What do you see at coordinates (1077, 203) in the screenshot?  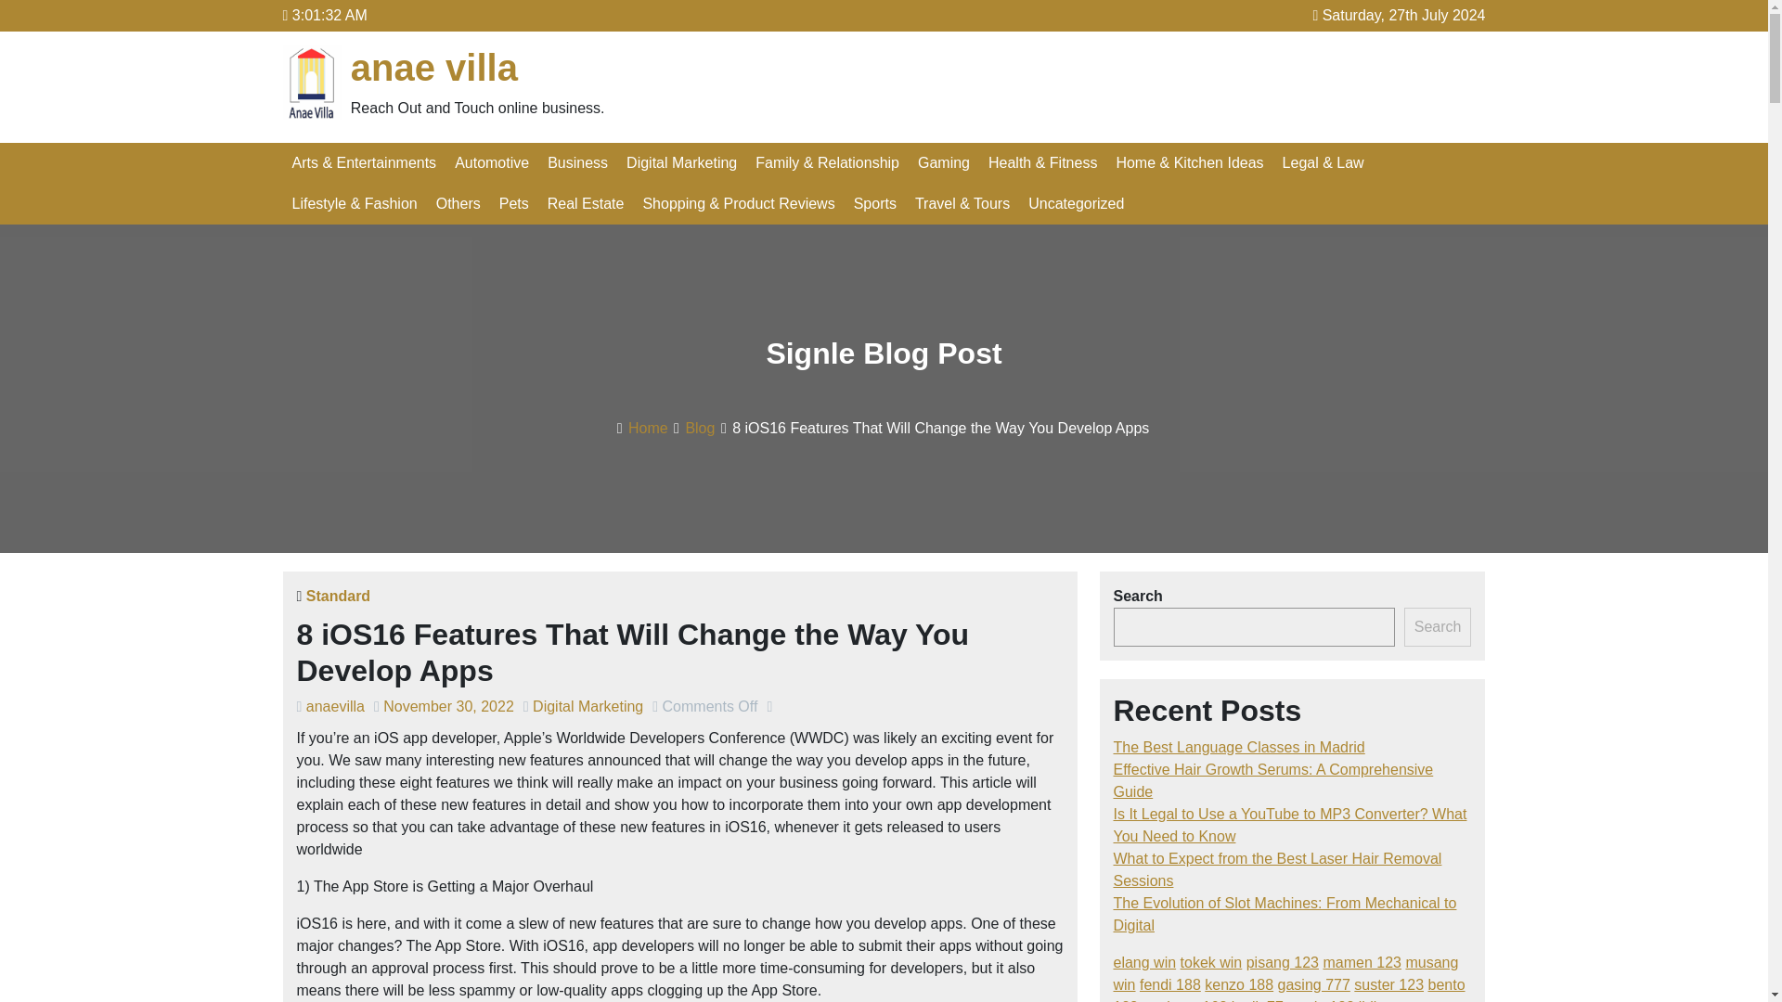 I see `Uncategorized` at bounding box center [1077, 203].